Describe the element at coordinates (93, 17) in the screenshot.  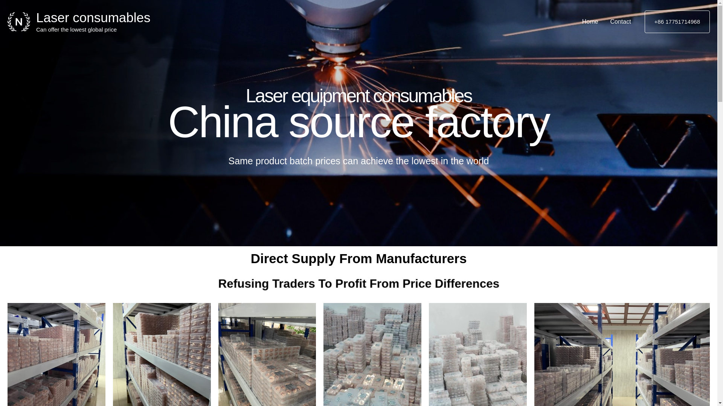
I see `Laser consumables` at that location.